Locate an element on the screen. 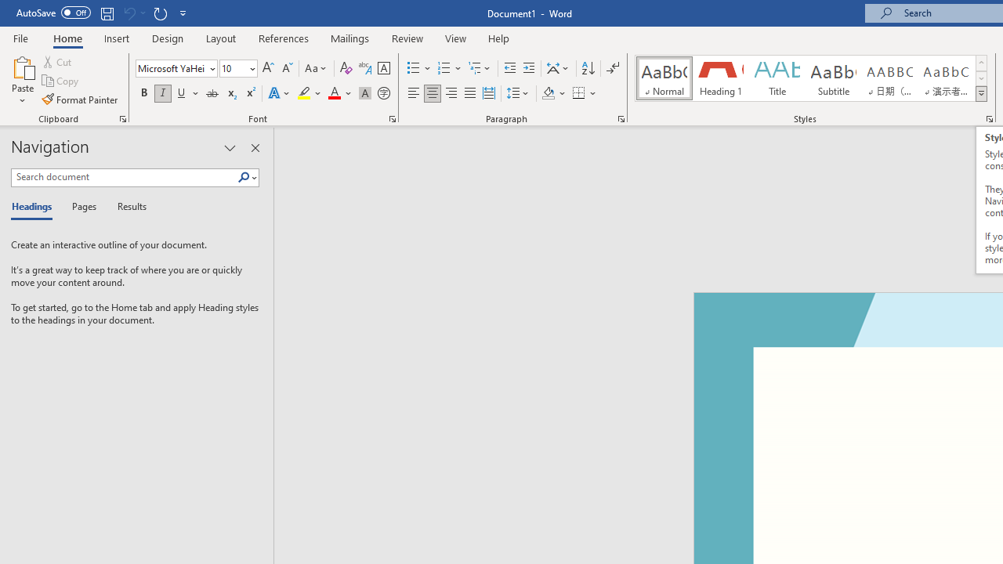 The image size is (1003, 564). Text Effects and Typography is located at coordinates (280, 94).